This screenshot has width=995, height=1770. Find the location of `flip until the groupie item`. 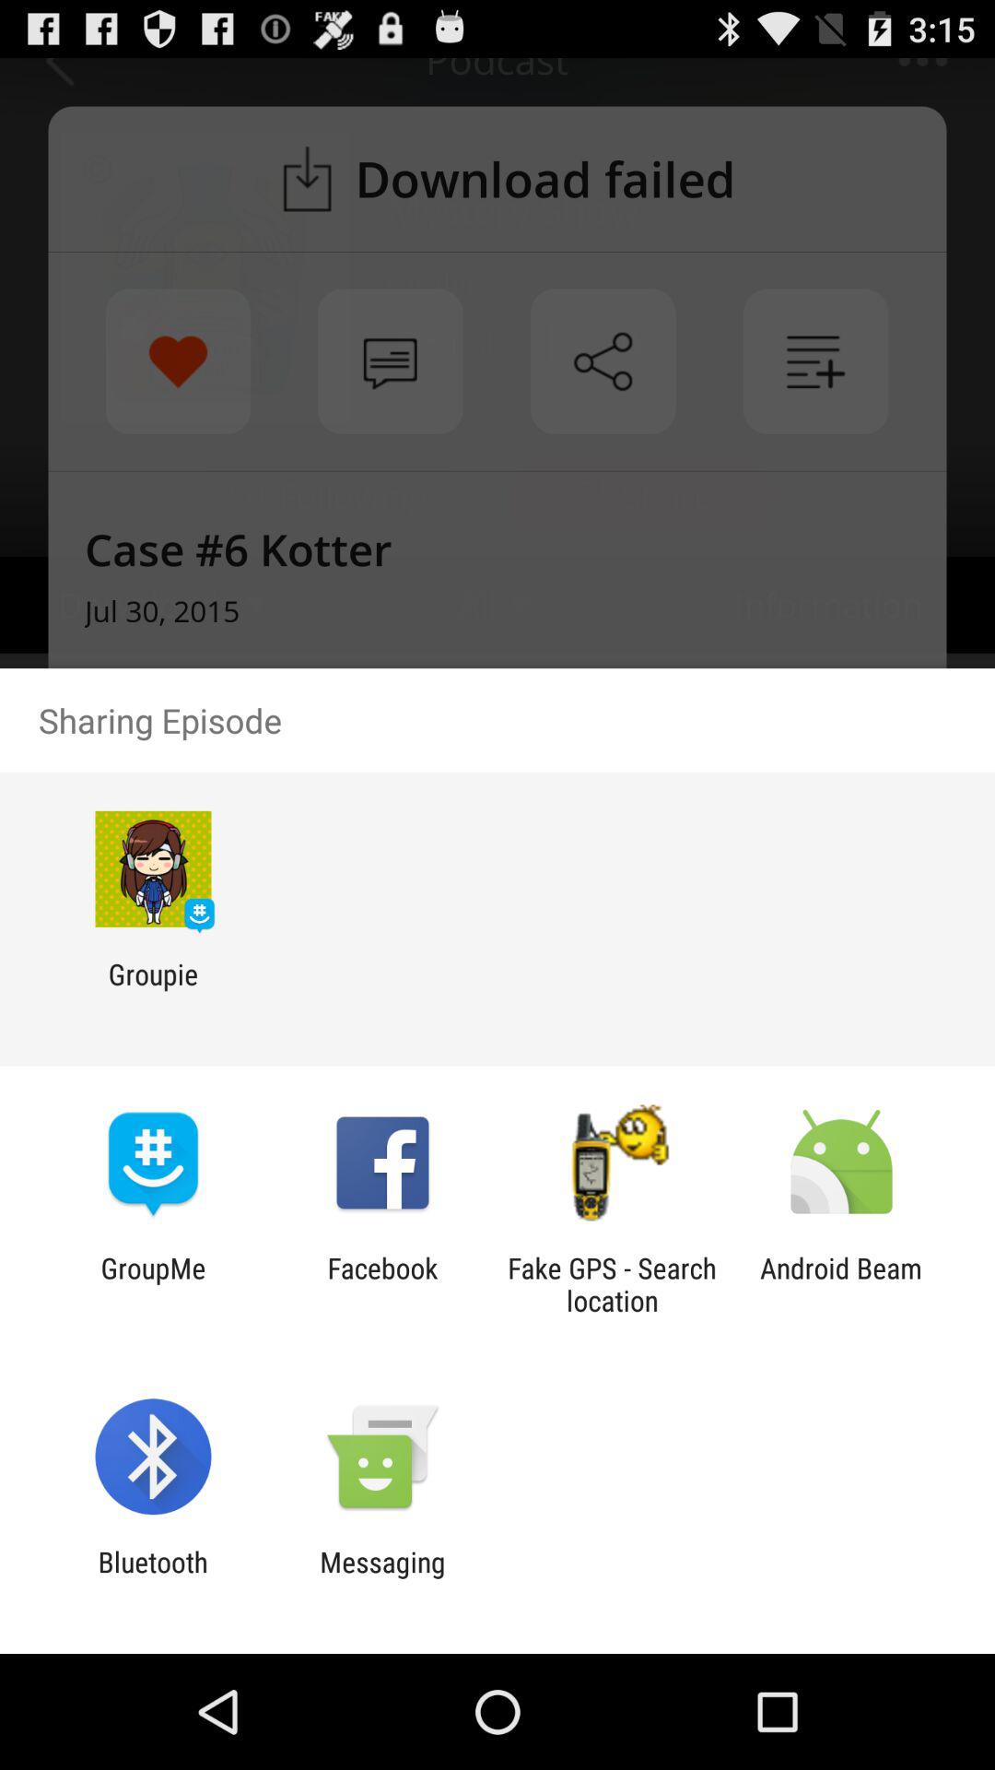

flip until the groupie item is located at coordinates (153, 990).